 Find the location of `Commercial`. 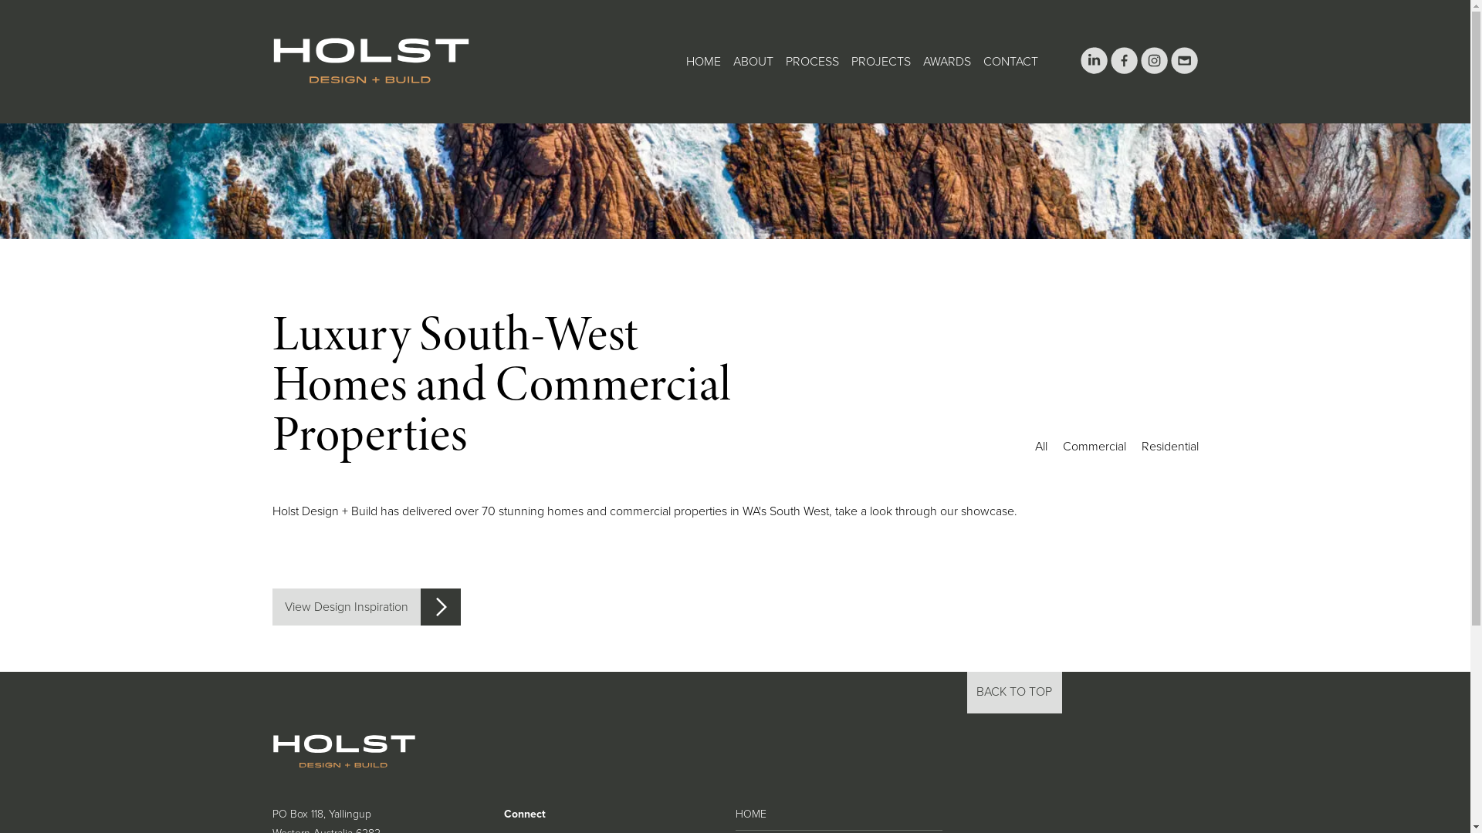

Commercial is located at coordinates (1094, 446).